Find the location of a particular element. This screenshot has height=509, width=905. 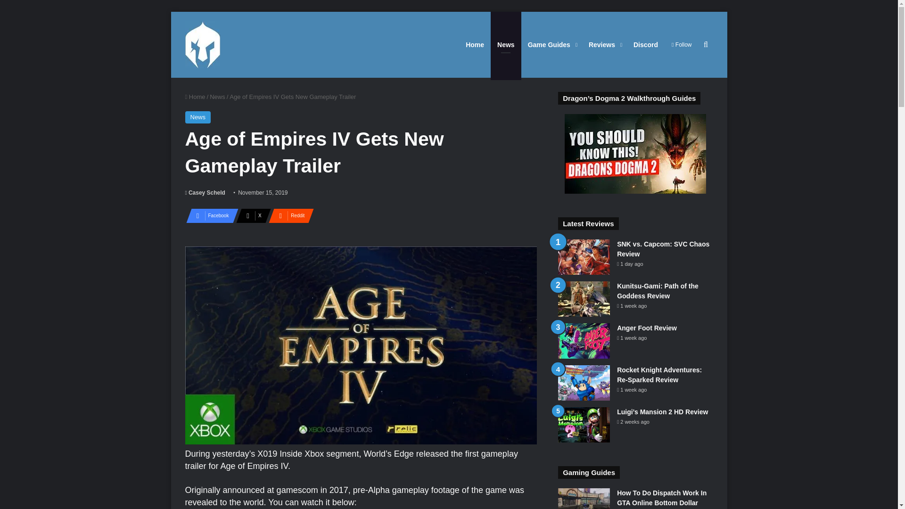

News is located at coordinates (218, 96).